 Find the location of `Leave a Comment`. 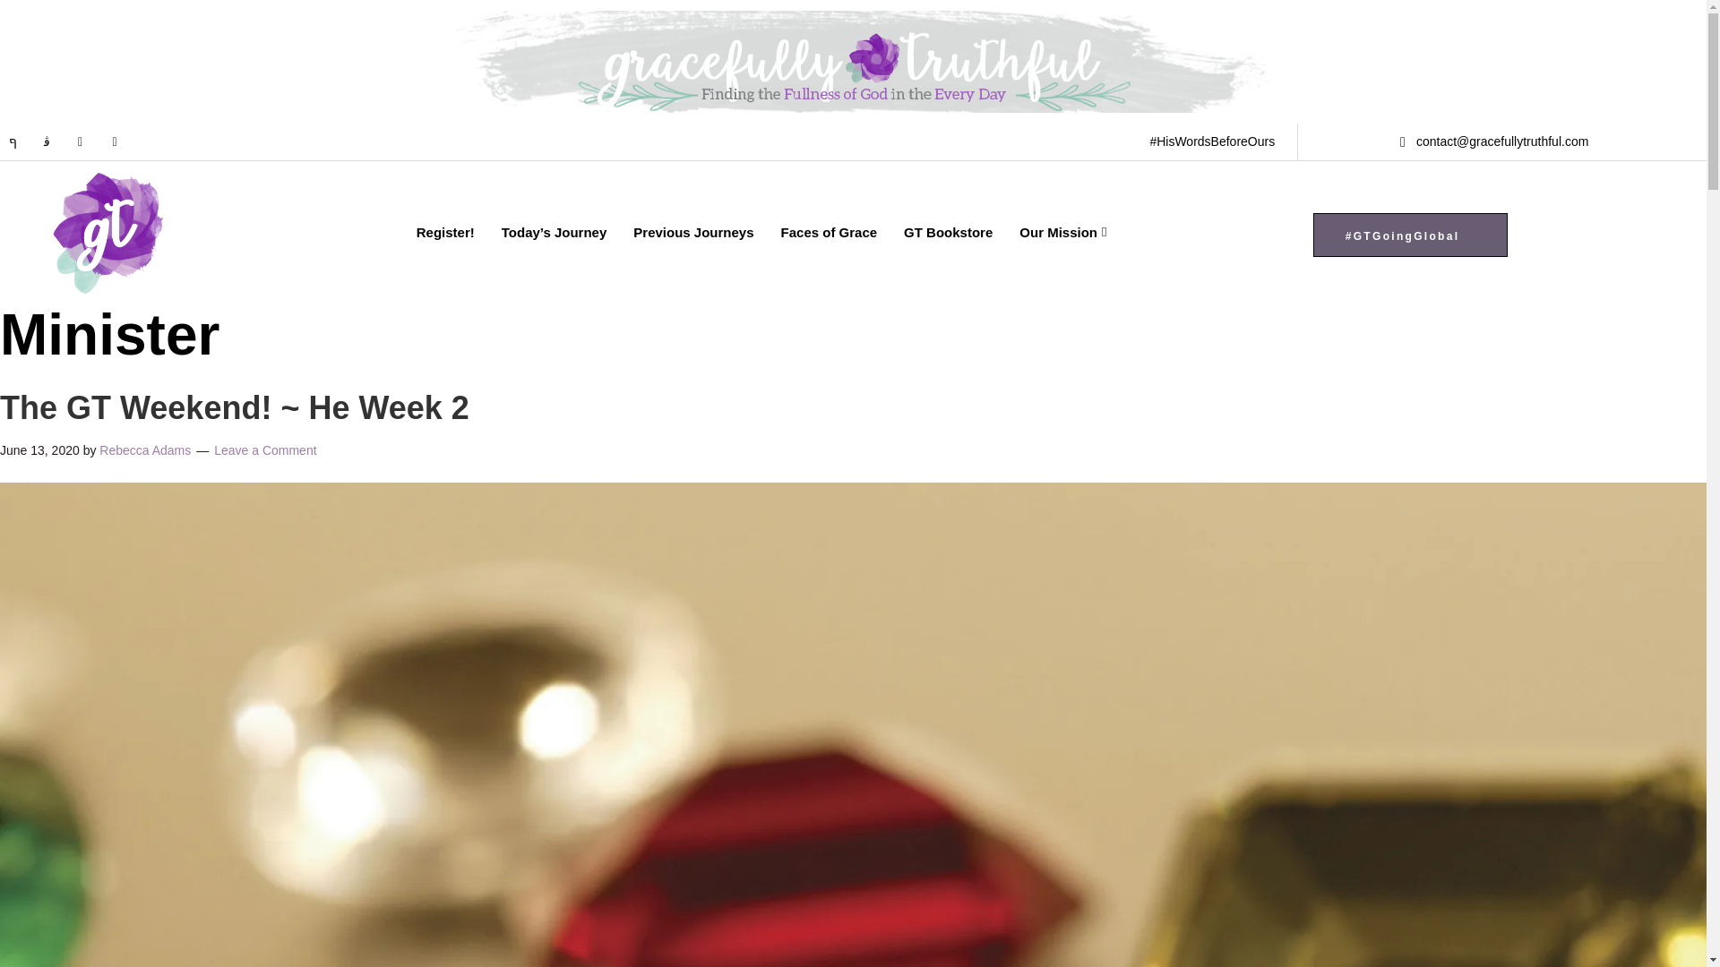

Leave a Comment is located at coordinates (265, 449).